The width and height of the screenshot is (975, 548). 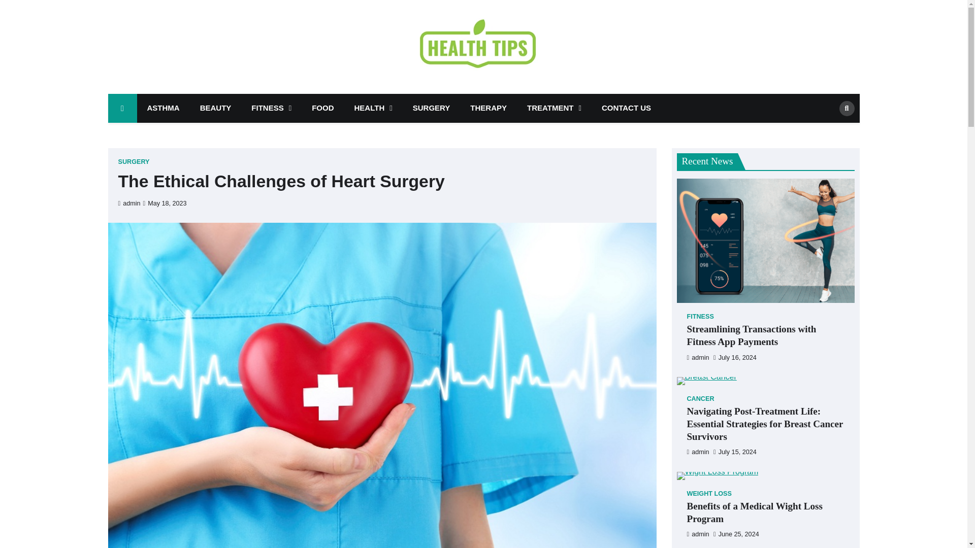 What do you see at coordinates (830, 130) in the screenshot?
I see `Search` at bounding box center [830, 130].